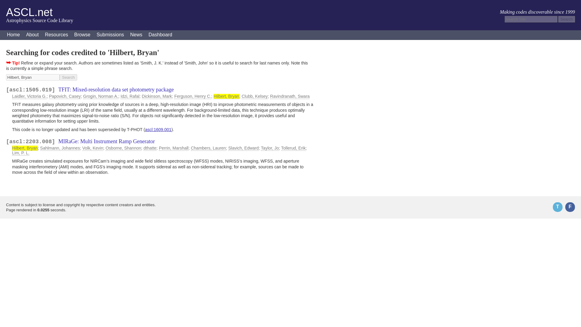 The image size is (581, 327). I want to click on ascl:1609.001, so click(158, 130).